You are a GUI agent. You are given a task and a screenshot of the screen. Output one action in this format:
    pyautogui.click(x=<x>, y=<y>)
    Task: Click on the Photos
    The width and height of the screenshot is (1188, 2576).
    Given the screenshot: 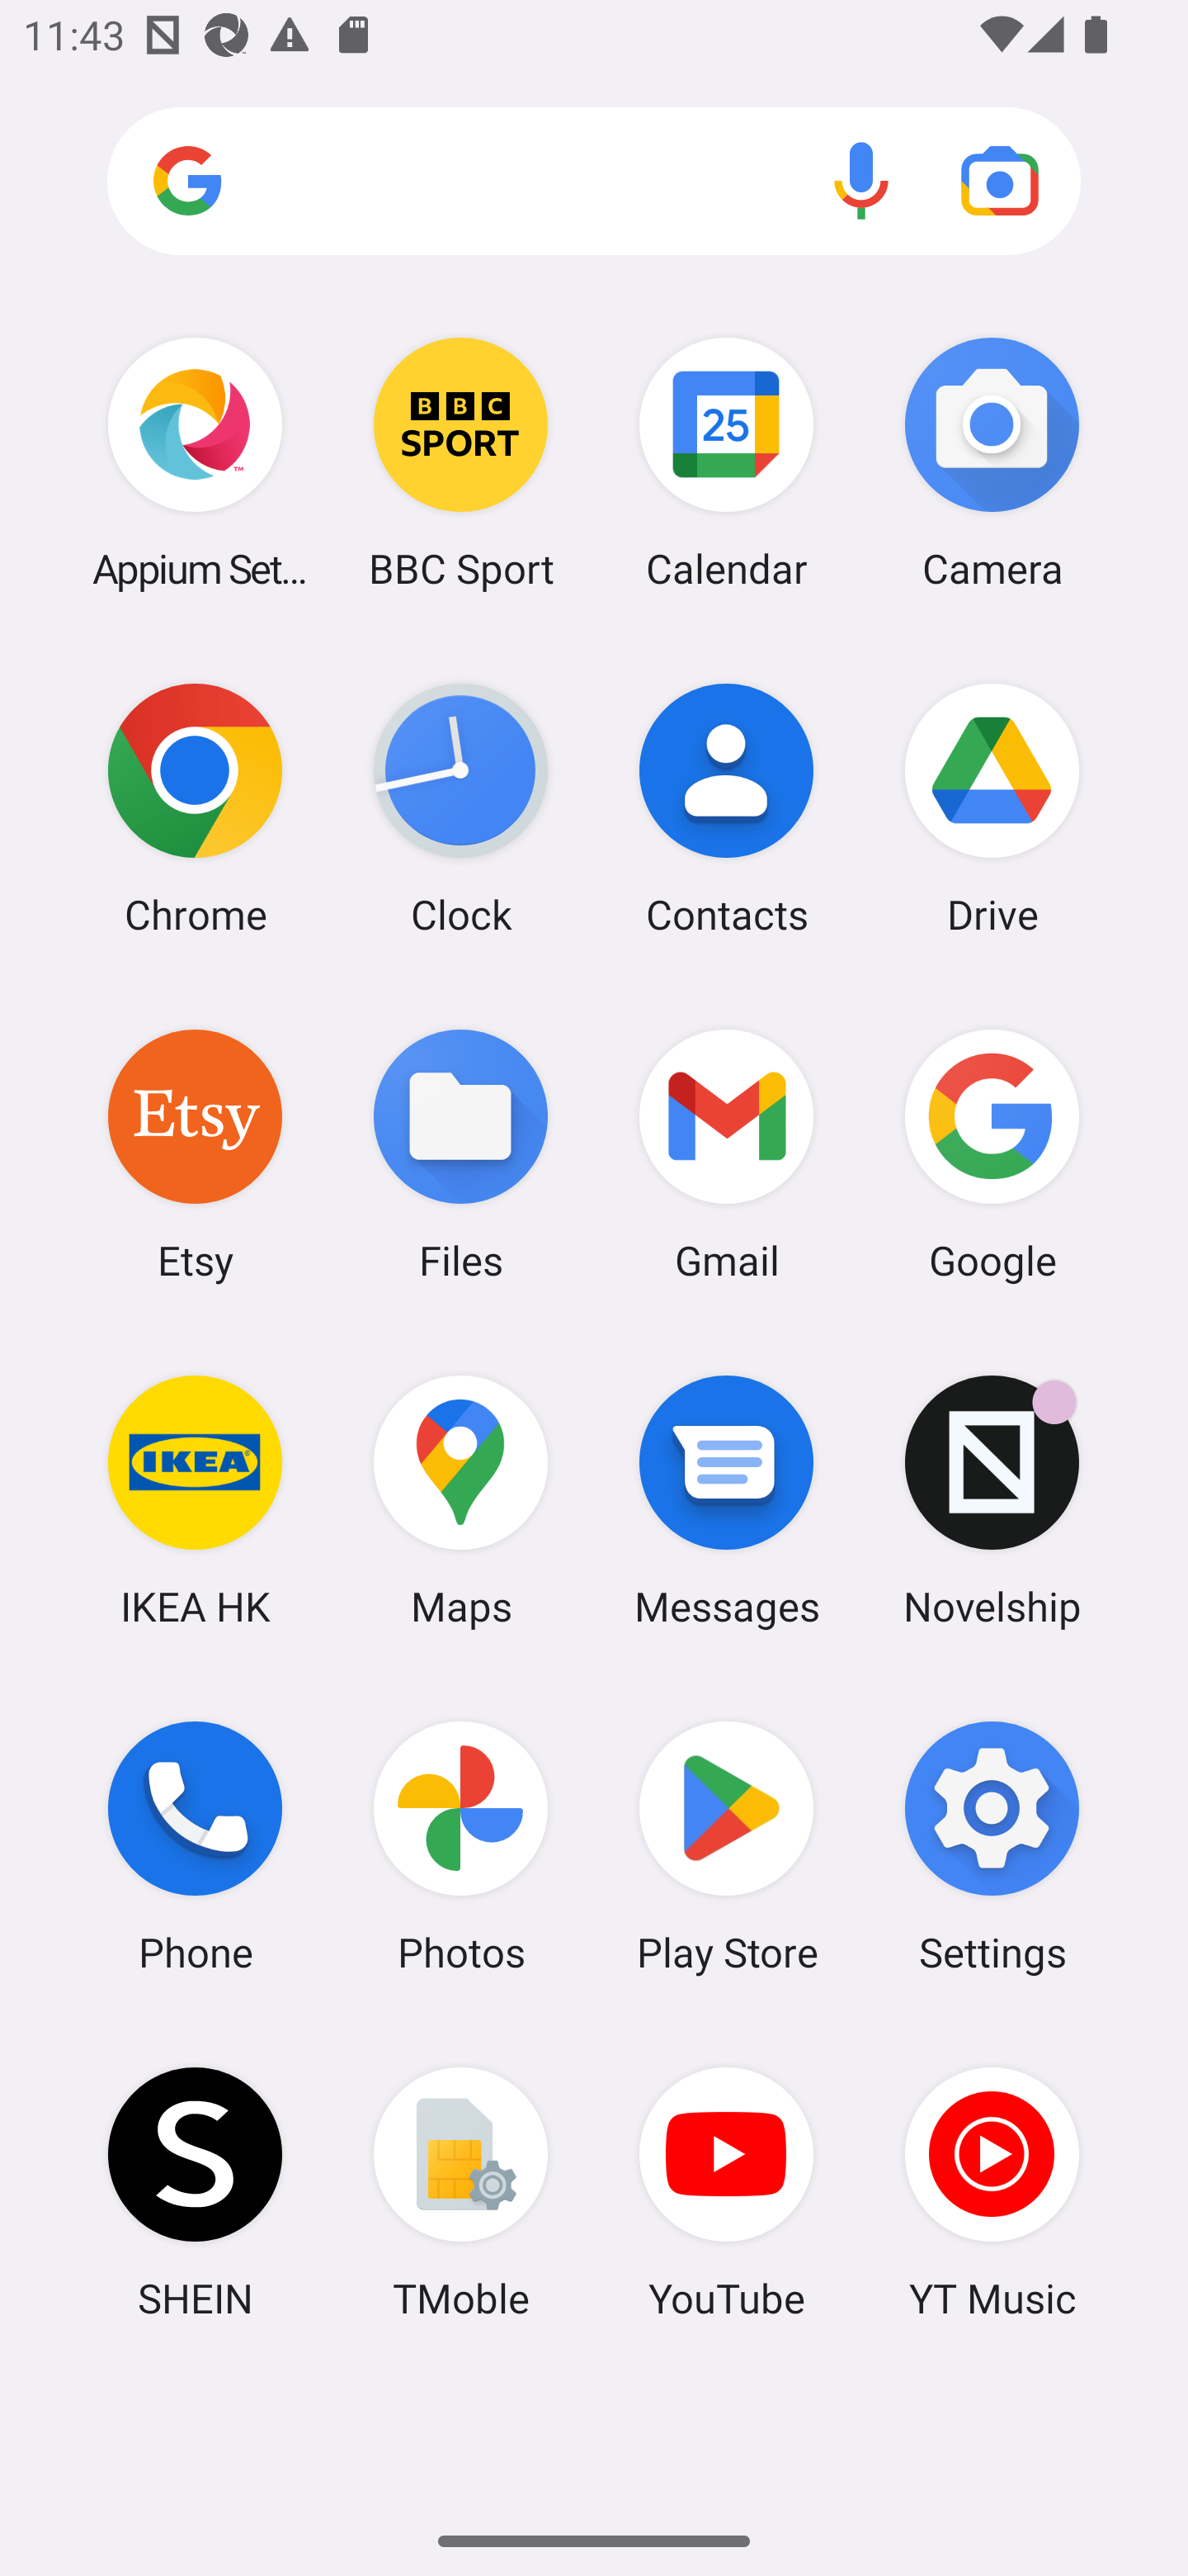 What is the action you would take?
    pyautogui.click(x=460, y=1847)
    